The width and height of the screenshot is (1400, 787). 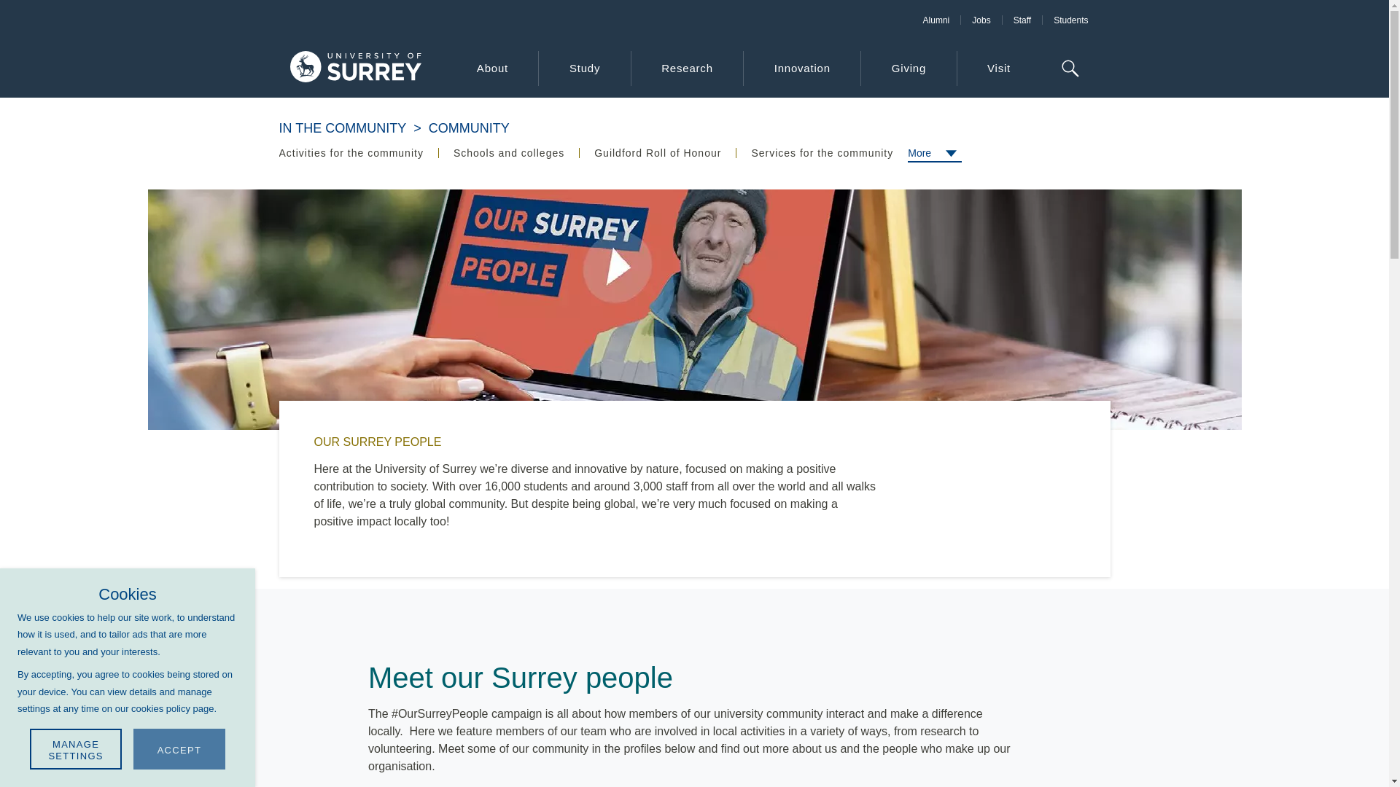 I want to click on Students, so click(x=1070, y=19).